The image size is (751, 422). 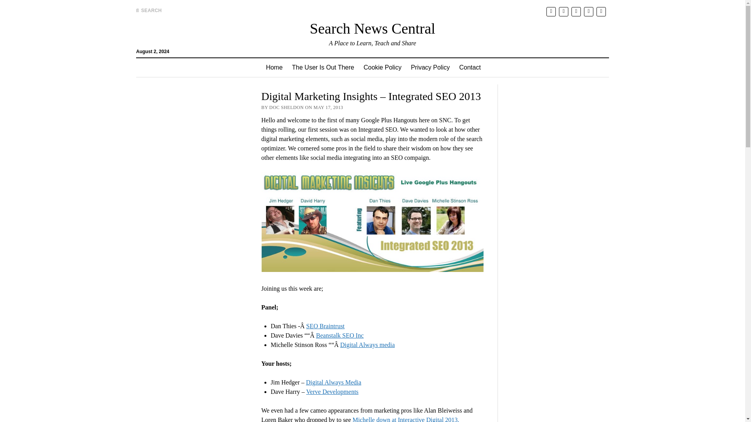 What do you see at coordinates (149, 10) in the screenshot?
I see `SEARCH` at bounding box center [149, 10].